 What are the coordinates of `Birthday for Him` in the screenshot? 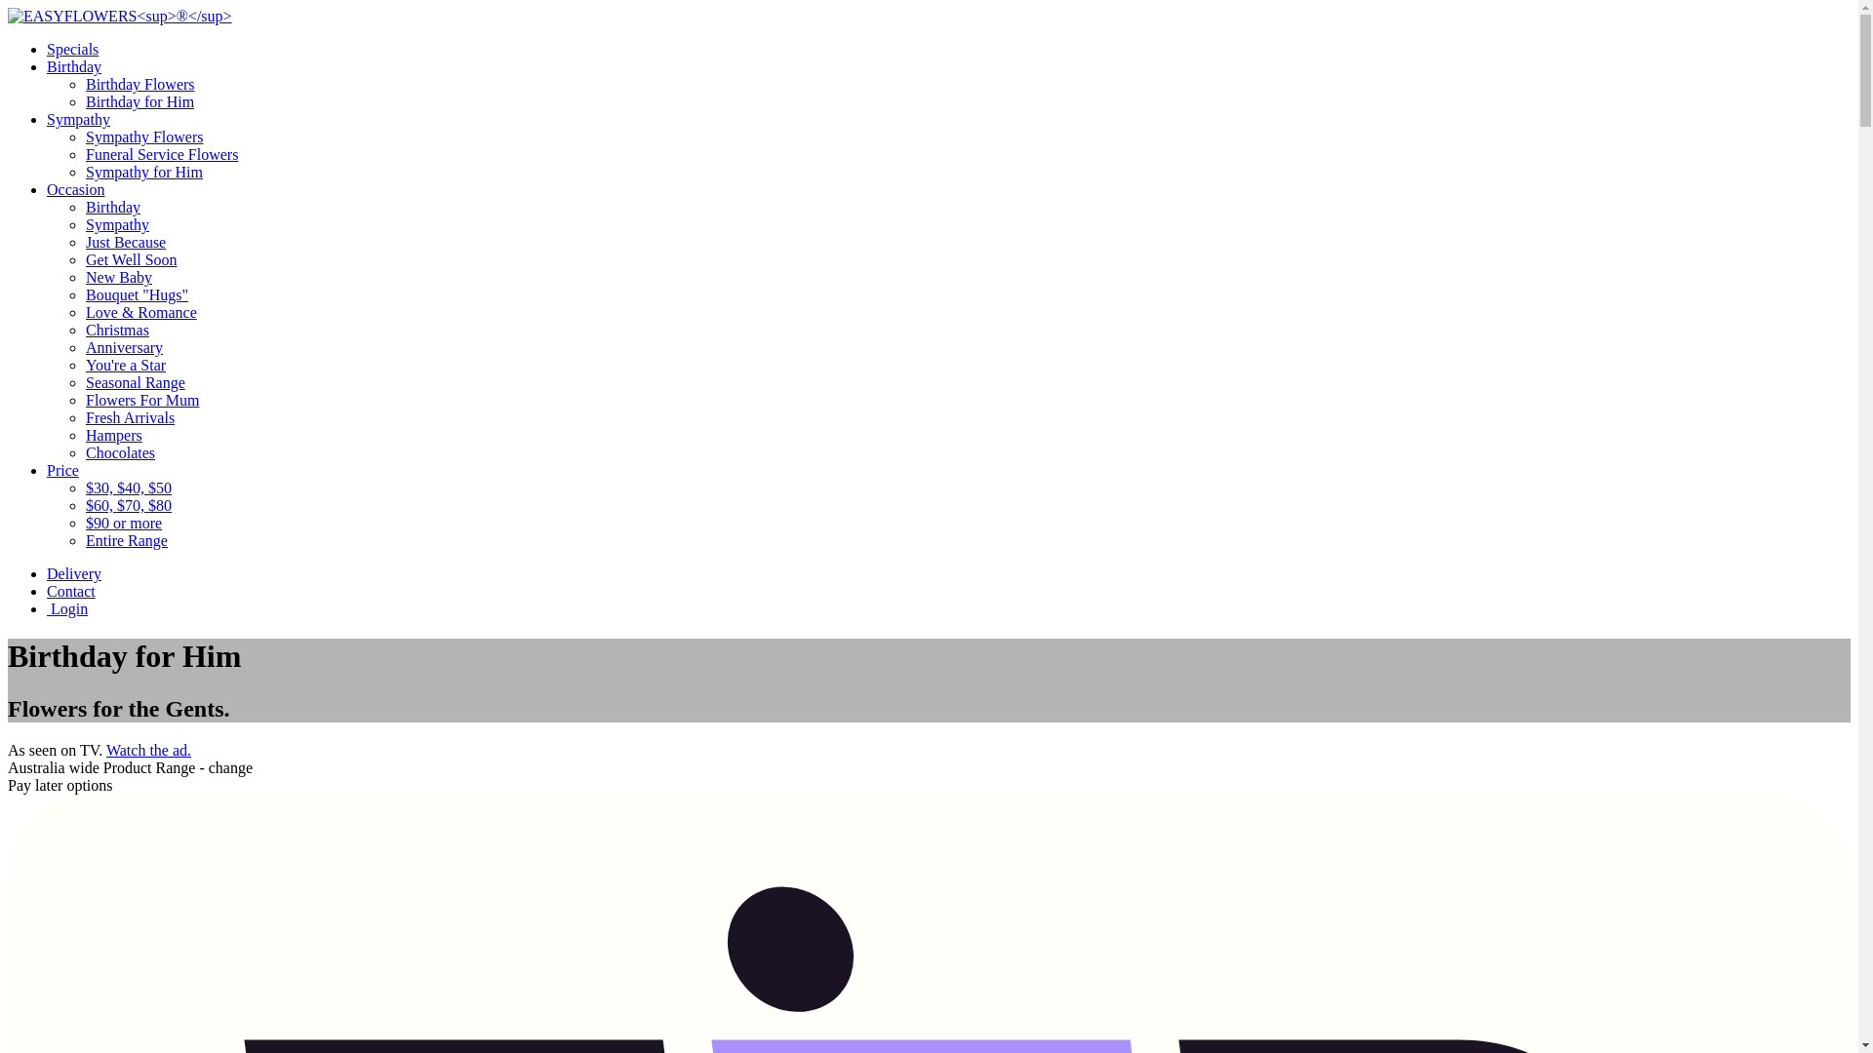 It's located at (968, 101).